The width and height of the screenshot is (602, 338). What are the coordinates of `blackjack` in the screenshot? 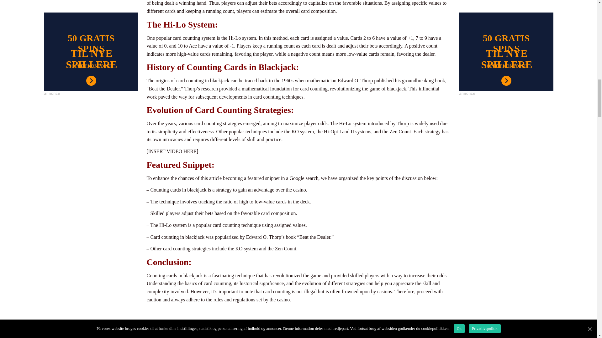 It's located at (298, 328).